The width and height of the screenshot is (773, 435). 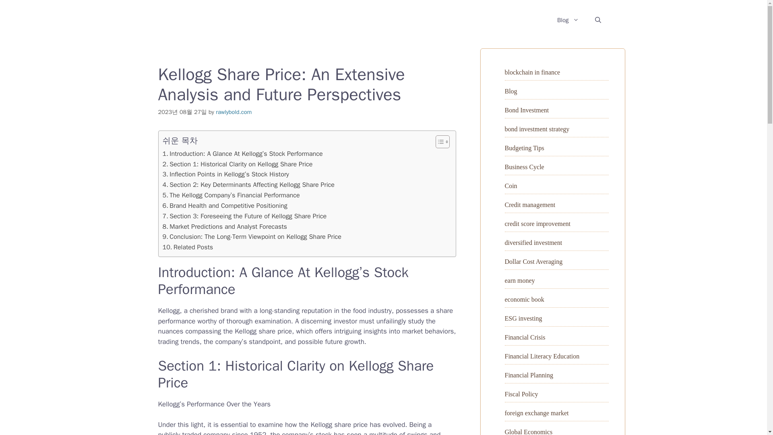 I want to click on The secret of financial technology, so click(x=231, y=20).